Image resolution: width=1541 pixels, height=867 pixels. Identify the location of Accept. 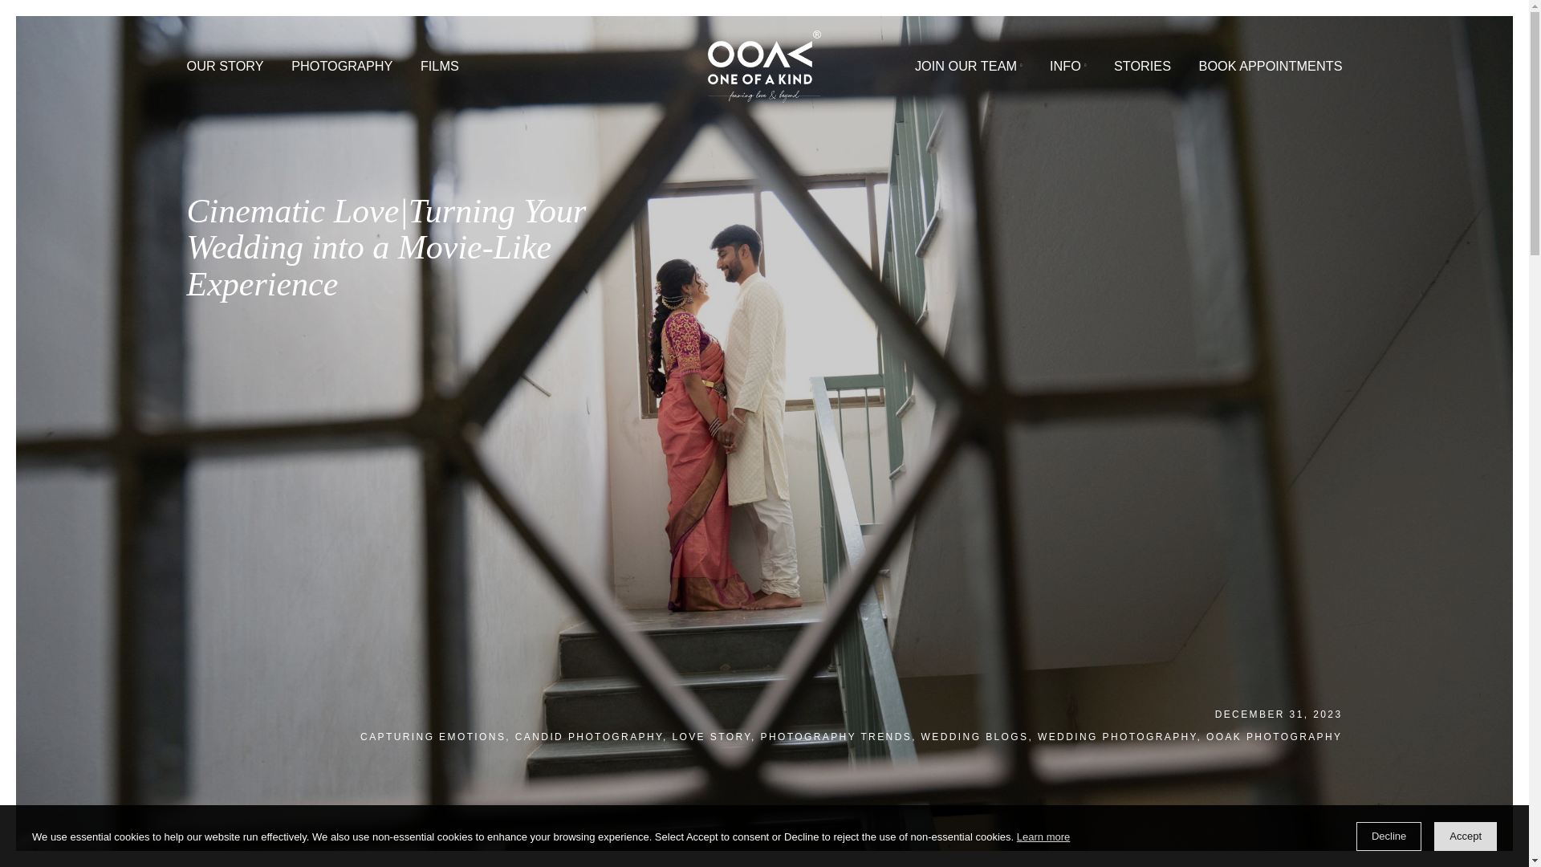
(1466, 836).